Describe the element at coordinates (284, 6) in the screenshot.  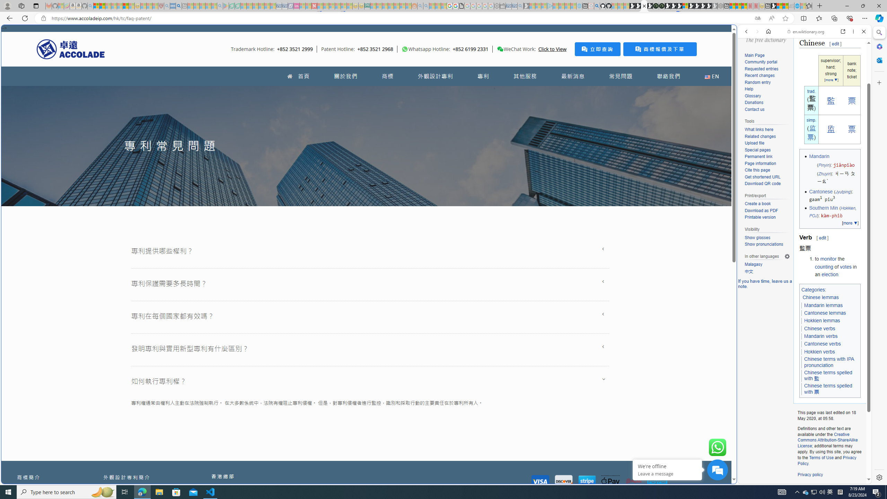
I see `Cheap Hotels - Save70.com - Sleeping` at that location.